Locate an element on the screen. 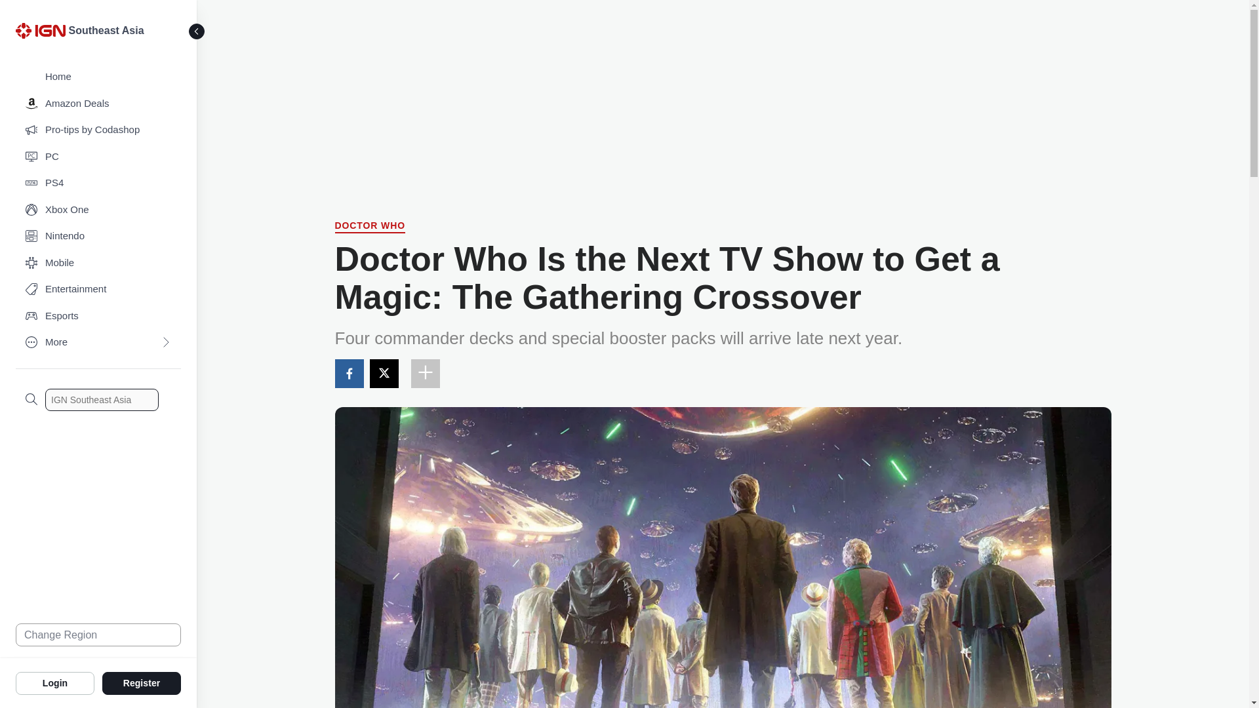 This screenshot has width=1259, height=708. Nintendo is located at coordinates (98, 236).